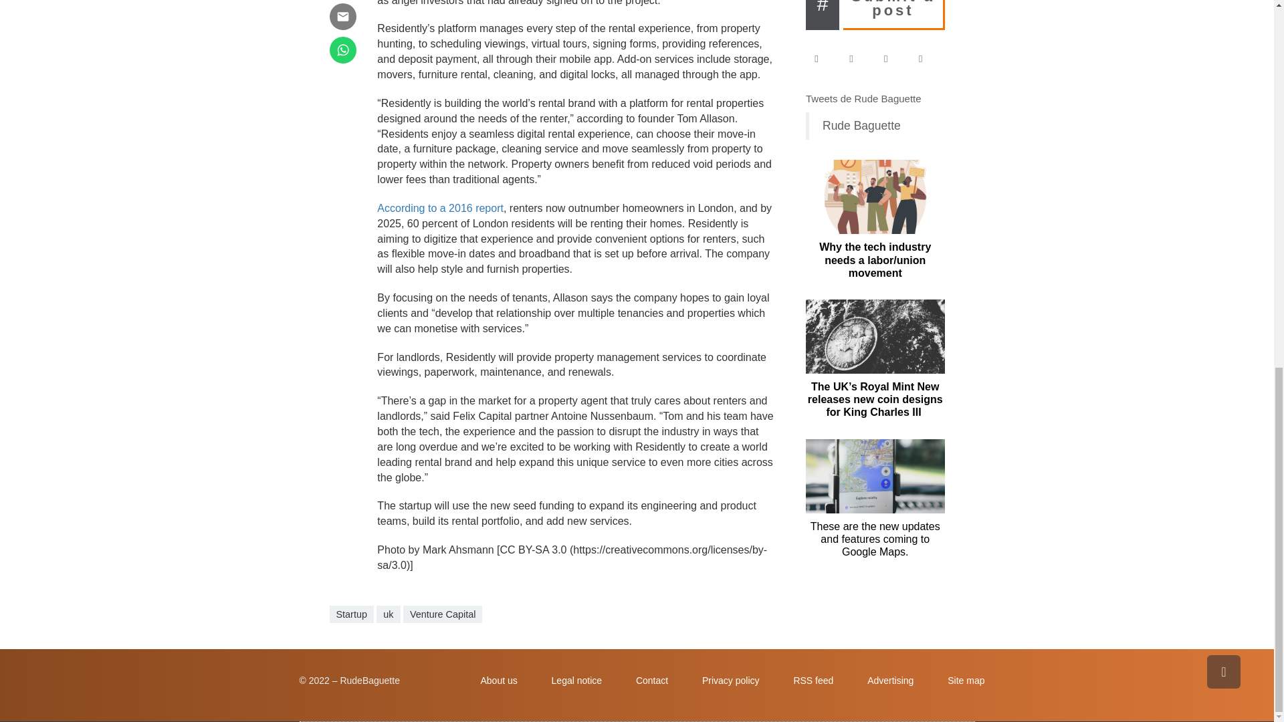 This screenshot has height=722, width=1284. Describe the element at coordinates (857, 59) in the screenshot. I see `Twitter` at that location.